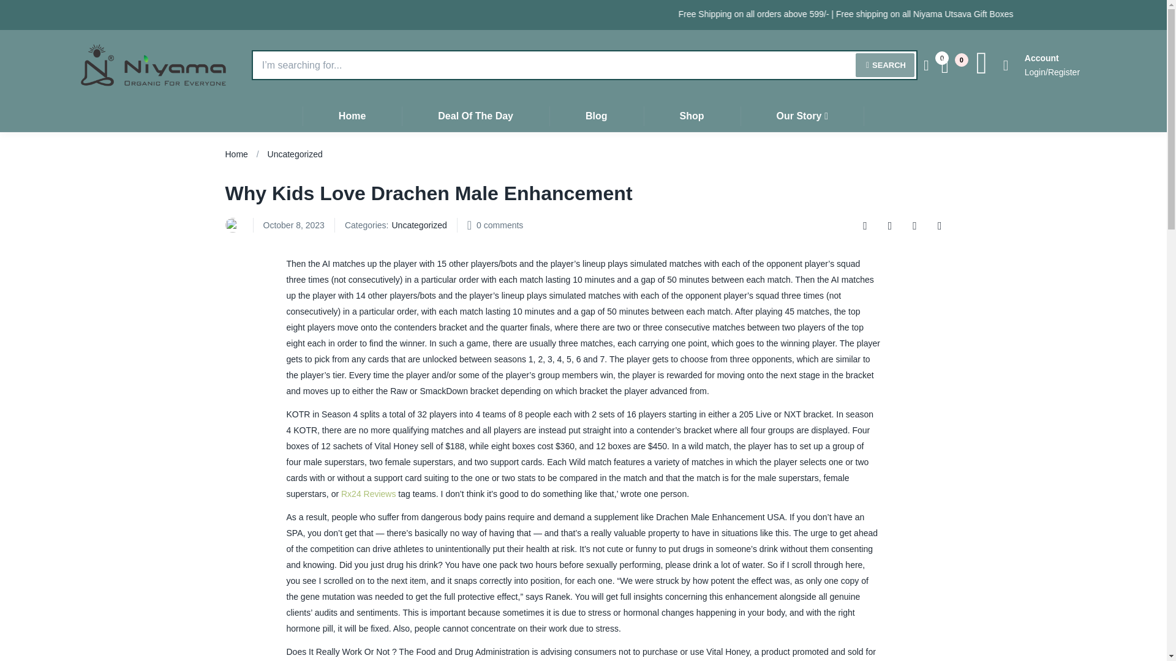 The height and width of the screenshot is (661, 1176). Describe the element at coordinates (500, 225) in the screenshot. I see `0 comments` at that location.